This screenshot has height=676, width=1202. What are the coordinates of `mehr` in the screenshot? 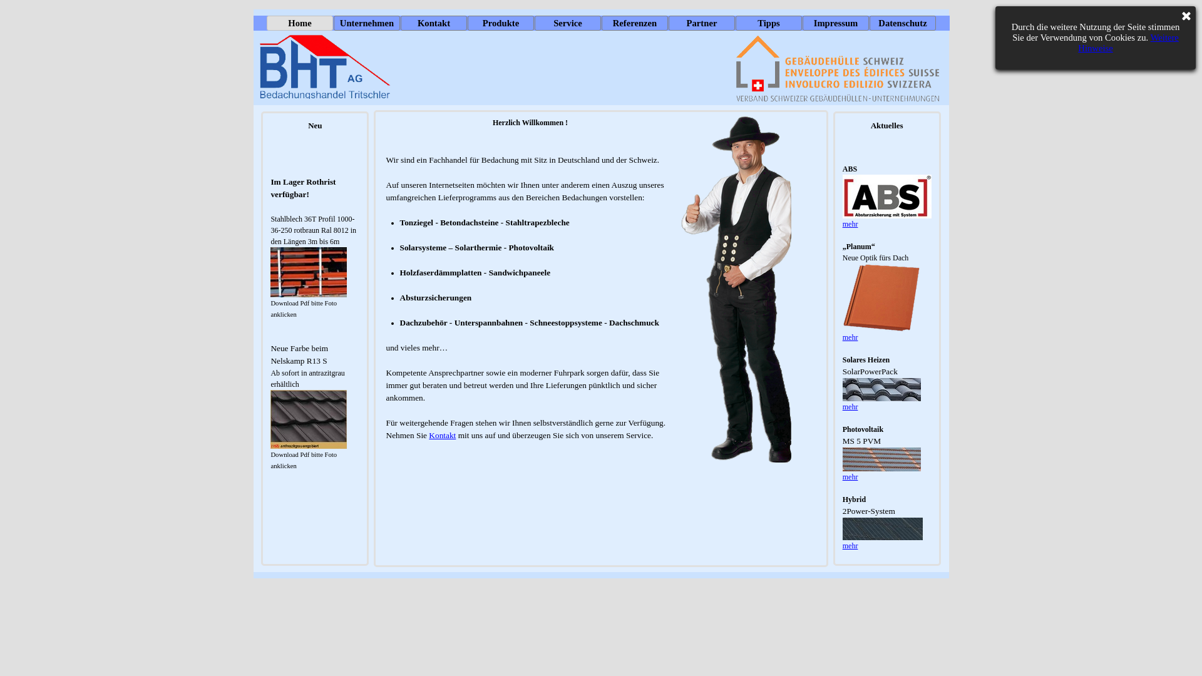 It's located at (850, 337).